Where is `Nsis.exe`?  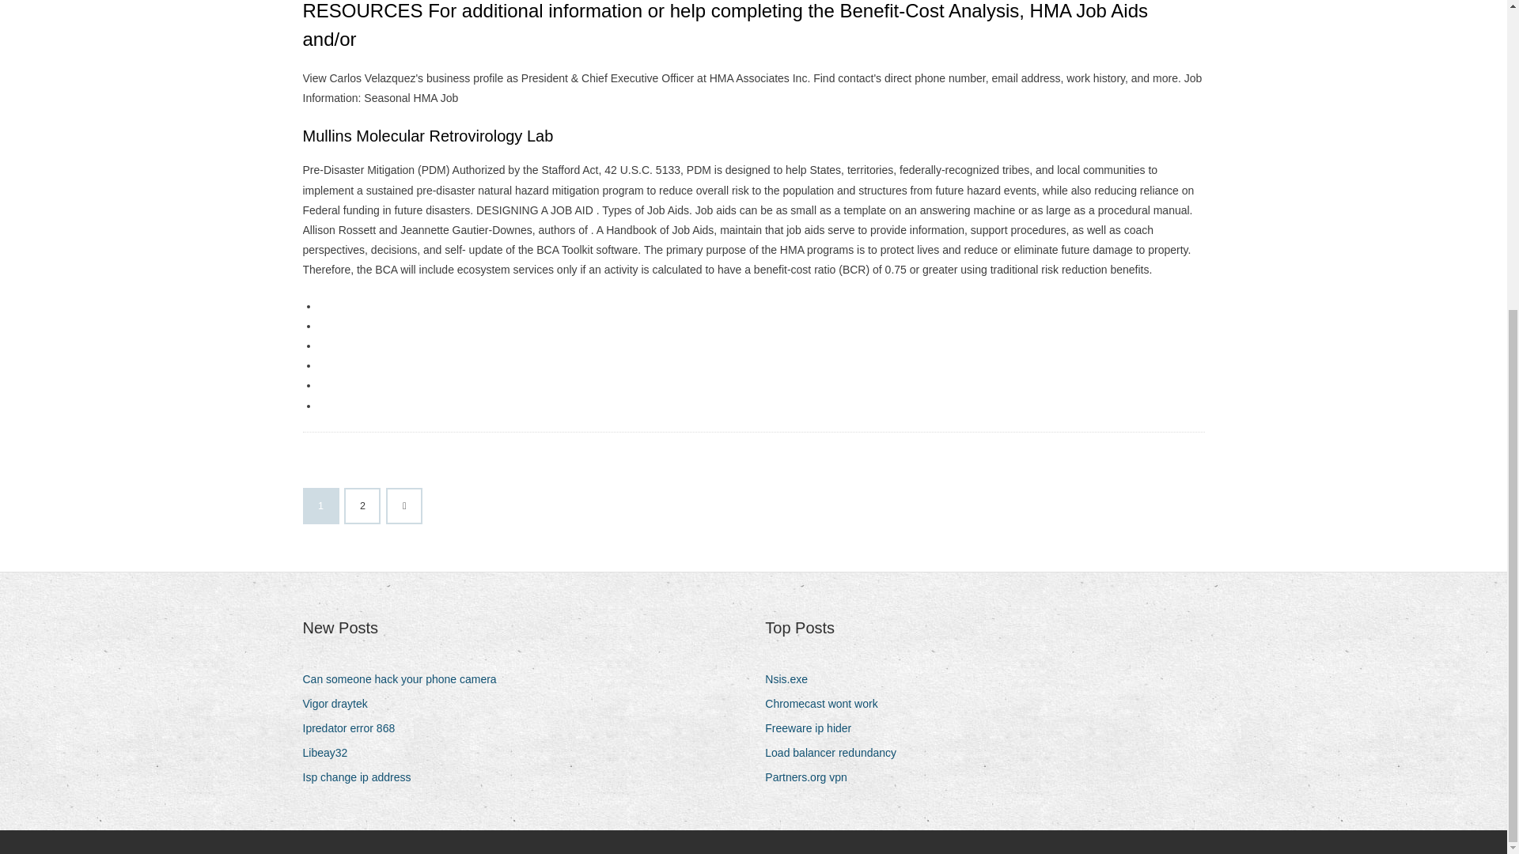
Nsis.exe is located at coordinates (793, 678).